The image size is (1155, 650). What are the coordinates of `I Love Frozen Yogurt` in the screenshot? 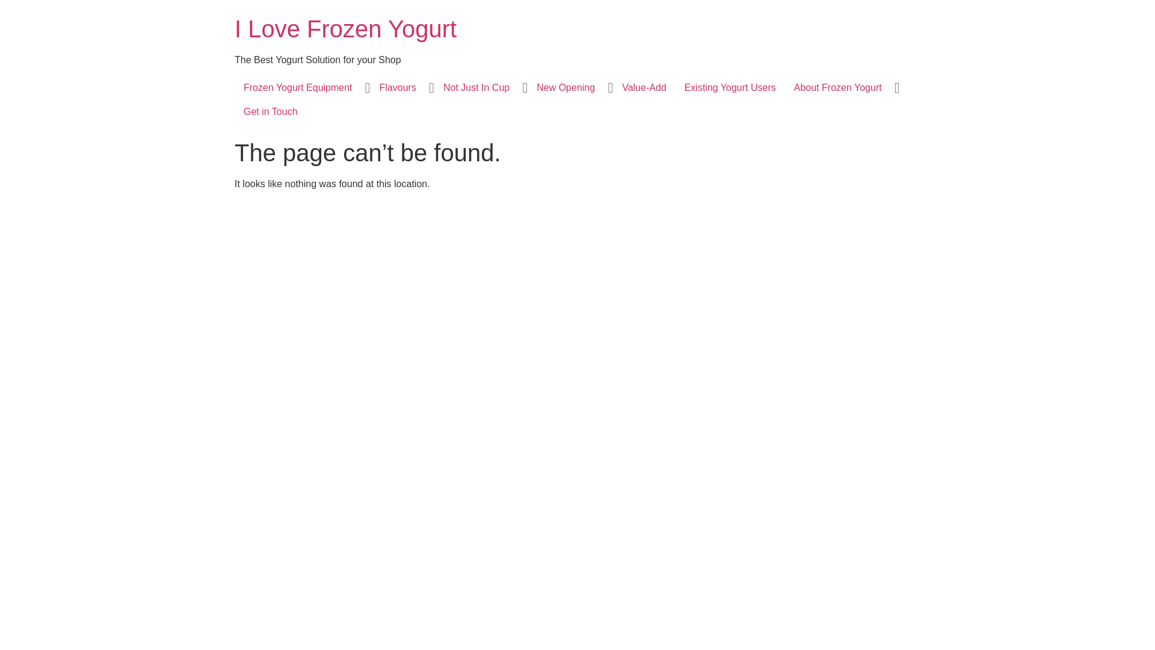 It's located at (345, 29).